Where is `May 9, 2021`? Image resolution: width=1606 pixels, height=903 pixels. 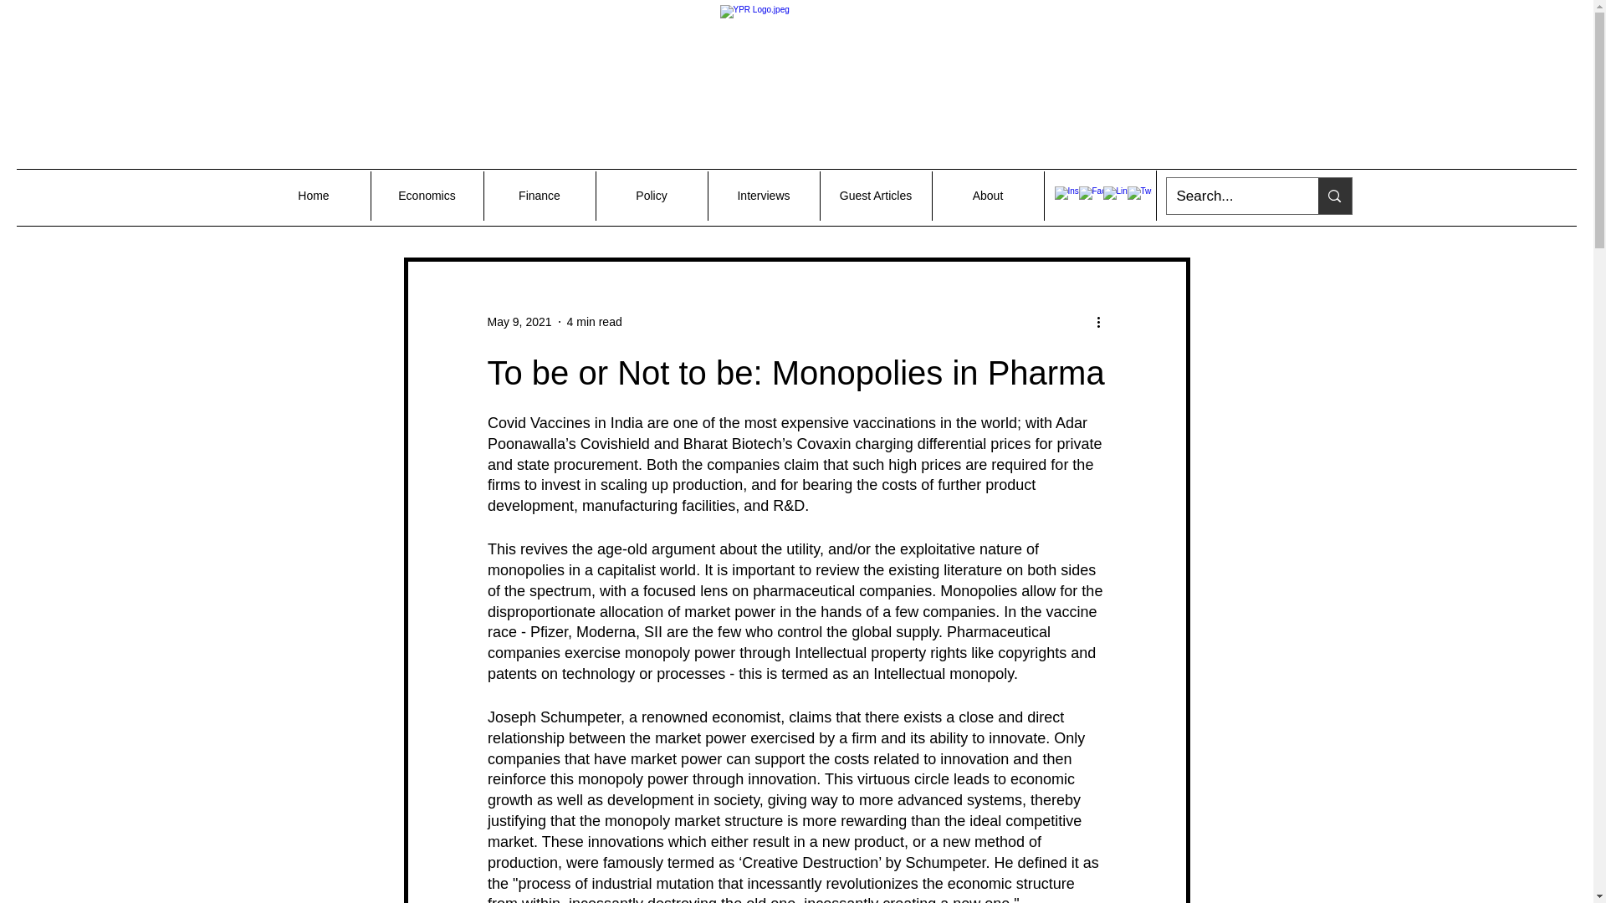
May 9, 2021 is located at coordinates (519, 321).